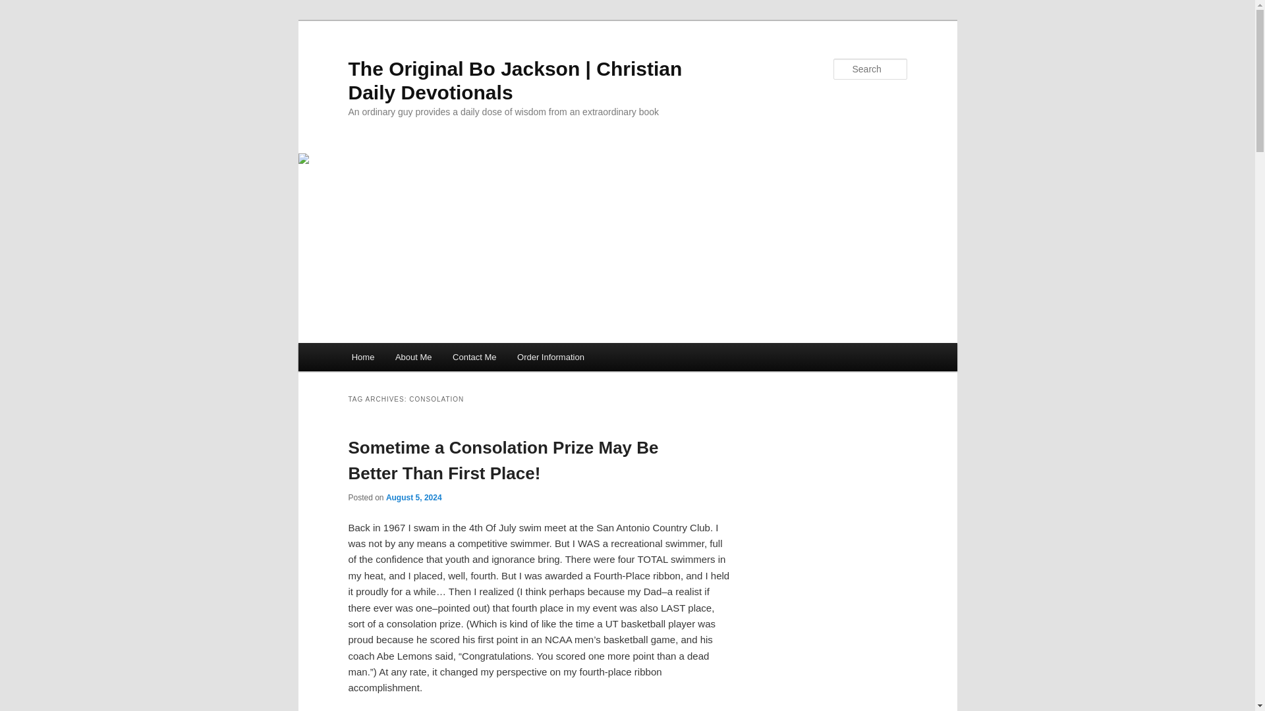 Image resolution: width=1265 pixels, height=711 pixels. What do you see at coordinates (18, 9) in the screenshot?
I see `Search` at bounding box center [18, 9].